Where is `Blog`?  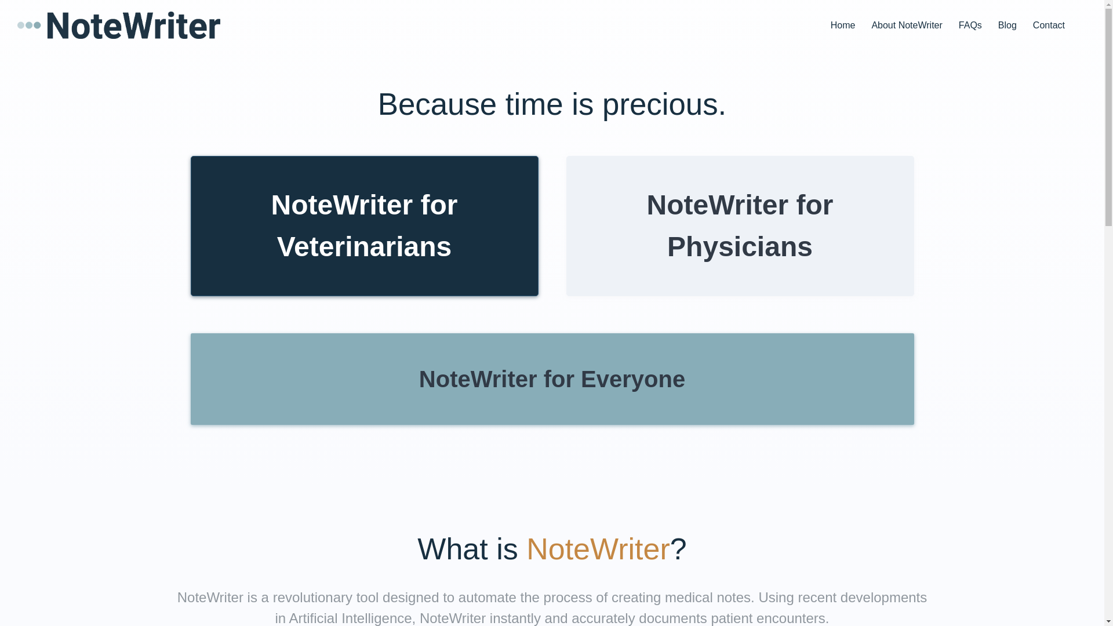
Blog is located at coordinates (1007, 25).